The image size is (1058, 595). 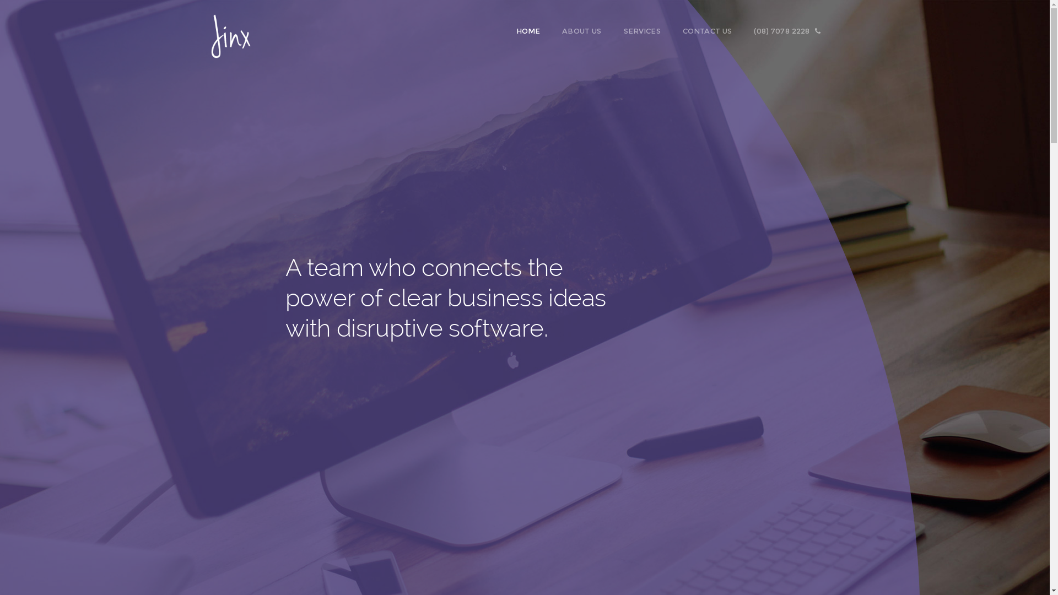 What do you see at coordinates (648, 31) in the screenshot?
I see `SERVICES` at bounding box center [648, 31].